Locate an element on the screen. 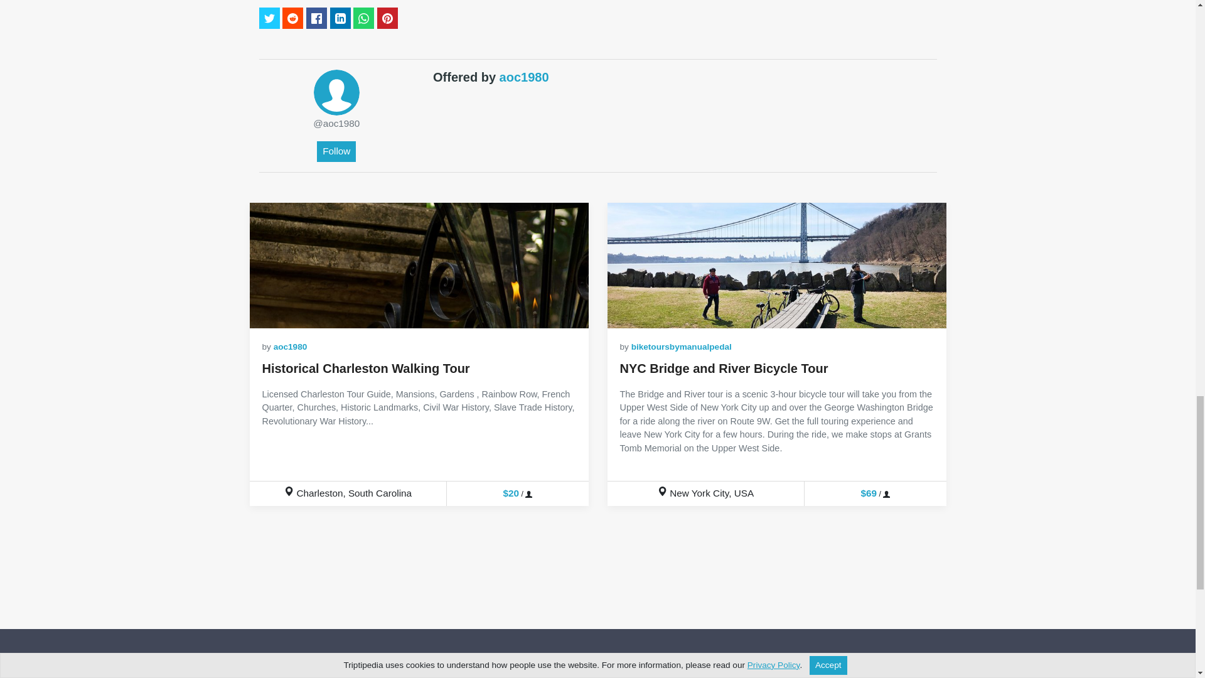 Image resolution: width=1205 pixels, height=678 pixels. biketoursbymanualpedal is located at coordinates (682, 347).